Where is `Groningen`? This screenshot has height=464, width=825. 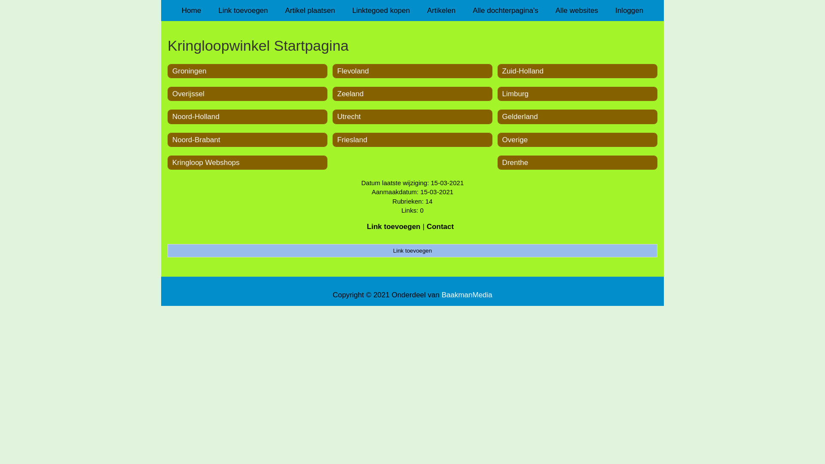 Groningen is located at coordinates (189, 71).